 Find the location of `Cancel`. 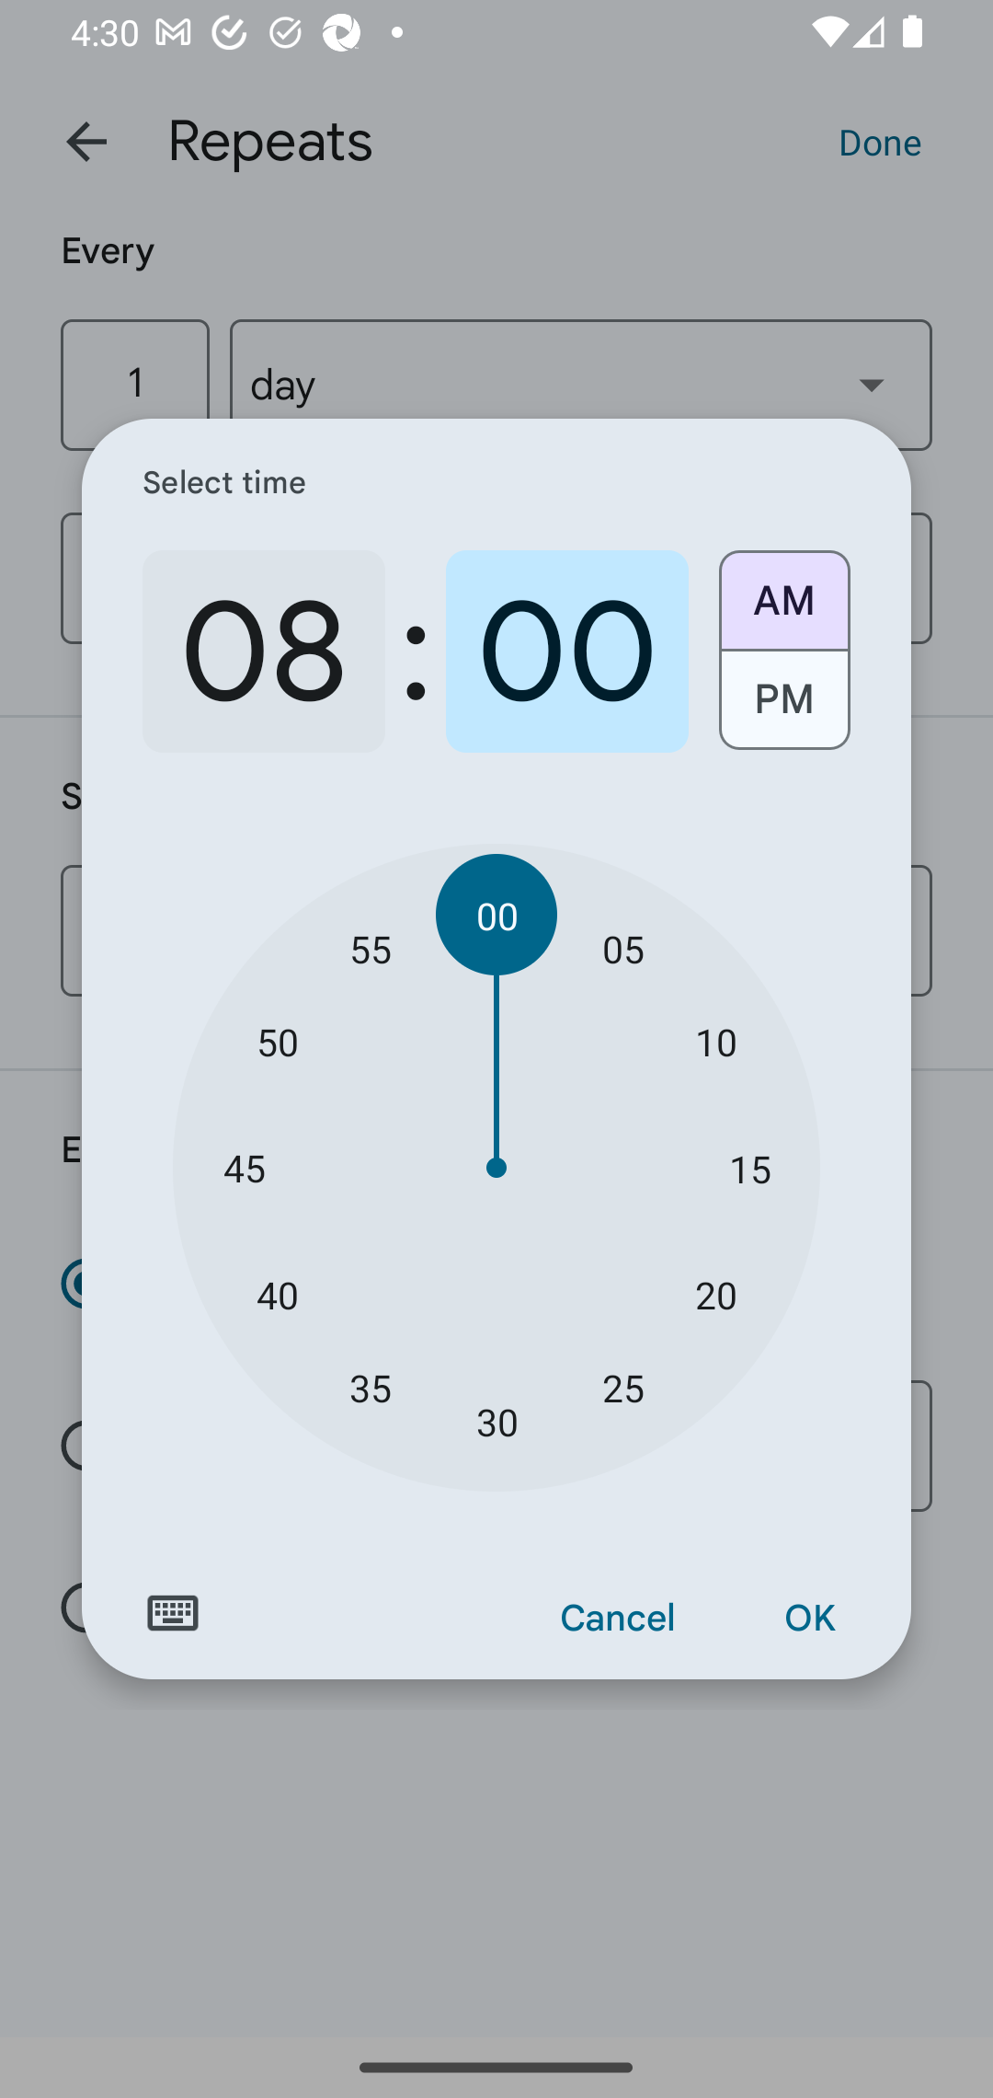

Cancel is located at coordinates (618, 1619).